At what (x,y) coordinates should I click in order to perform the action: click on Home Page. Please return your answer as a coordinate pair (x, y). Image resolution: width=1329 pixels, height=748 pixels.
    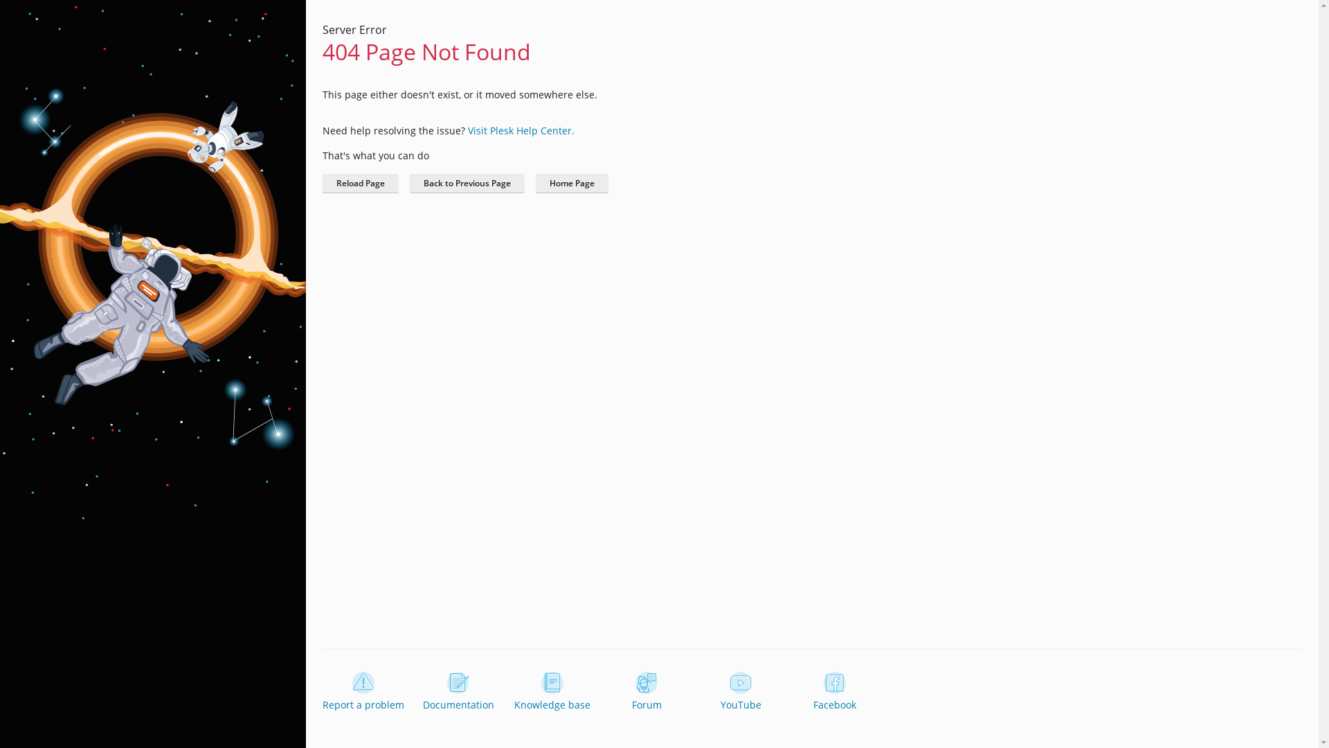
    Looking at the image, I should click on (572, 184).